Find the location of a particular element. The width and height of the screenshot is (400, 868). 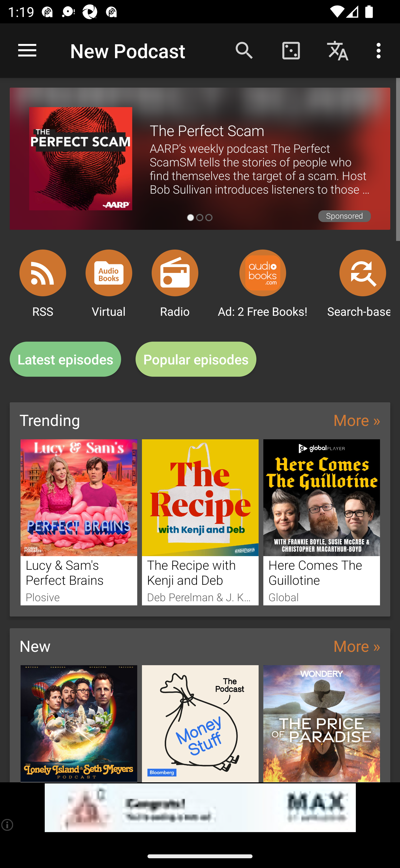

The Price of Paradise is located at coordinates (322, 723).